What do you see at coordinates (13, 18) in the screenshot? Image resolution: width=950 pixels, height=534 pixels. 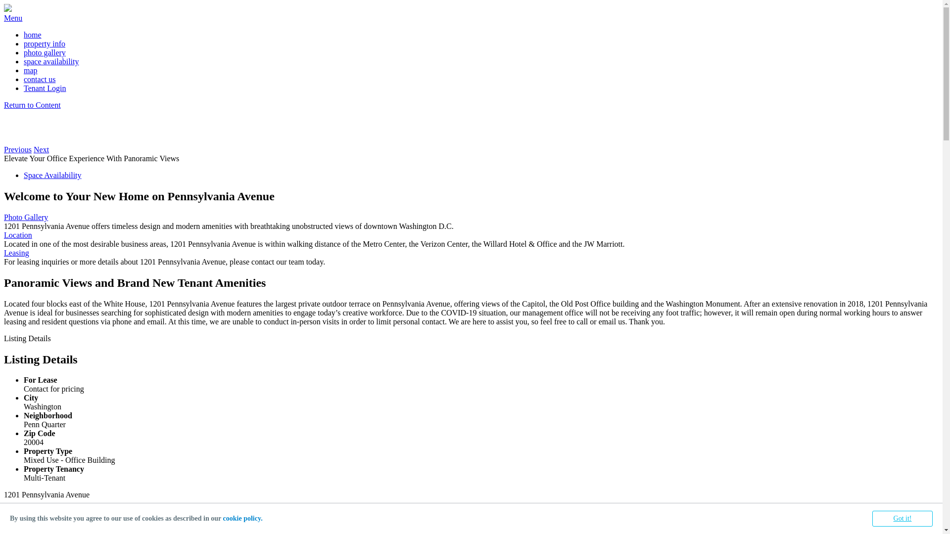 I see `Menu` at bounding box center [13, 18].